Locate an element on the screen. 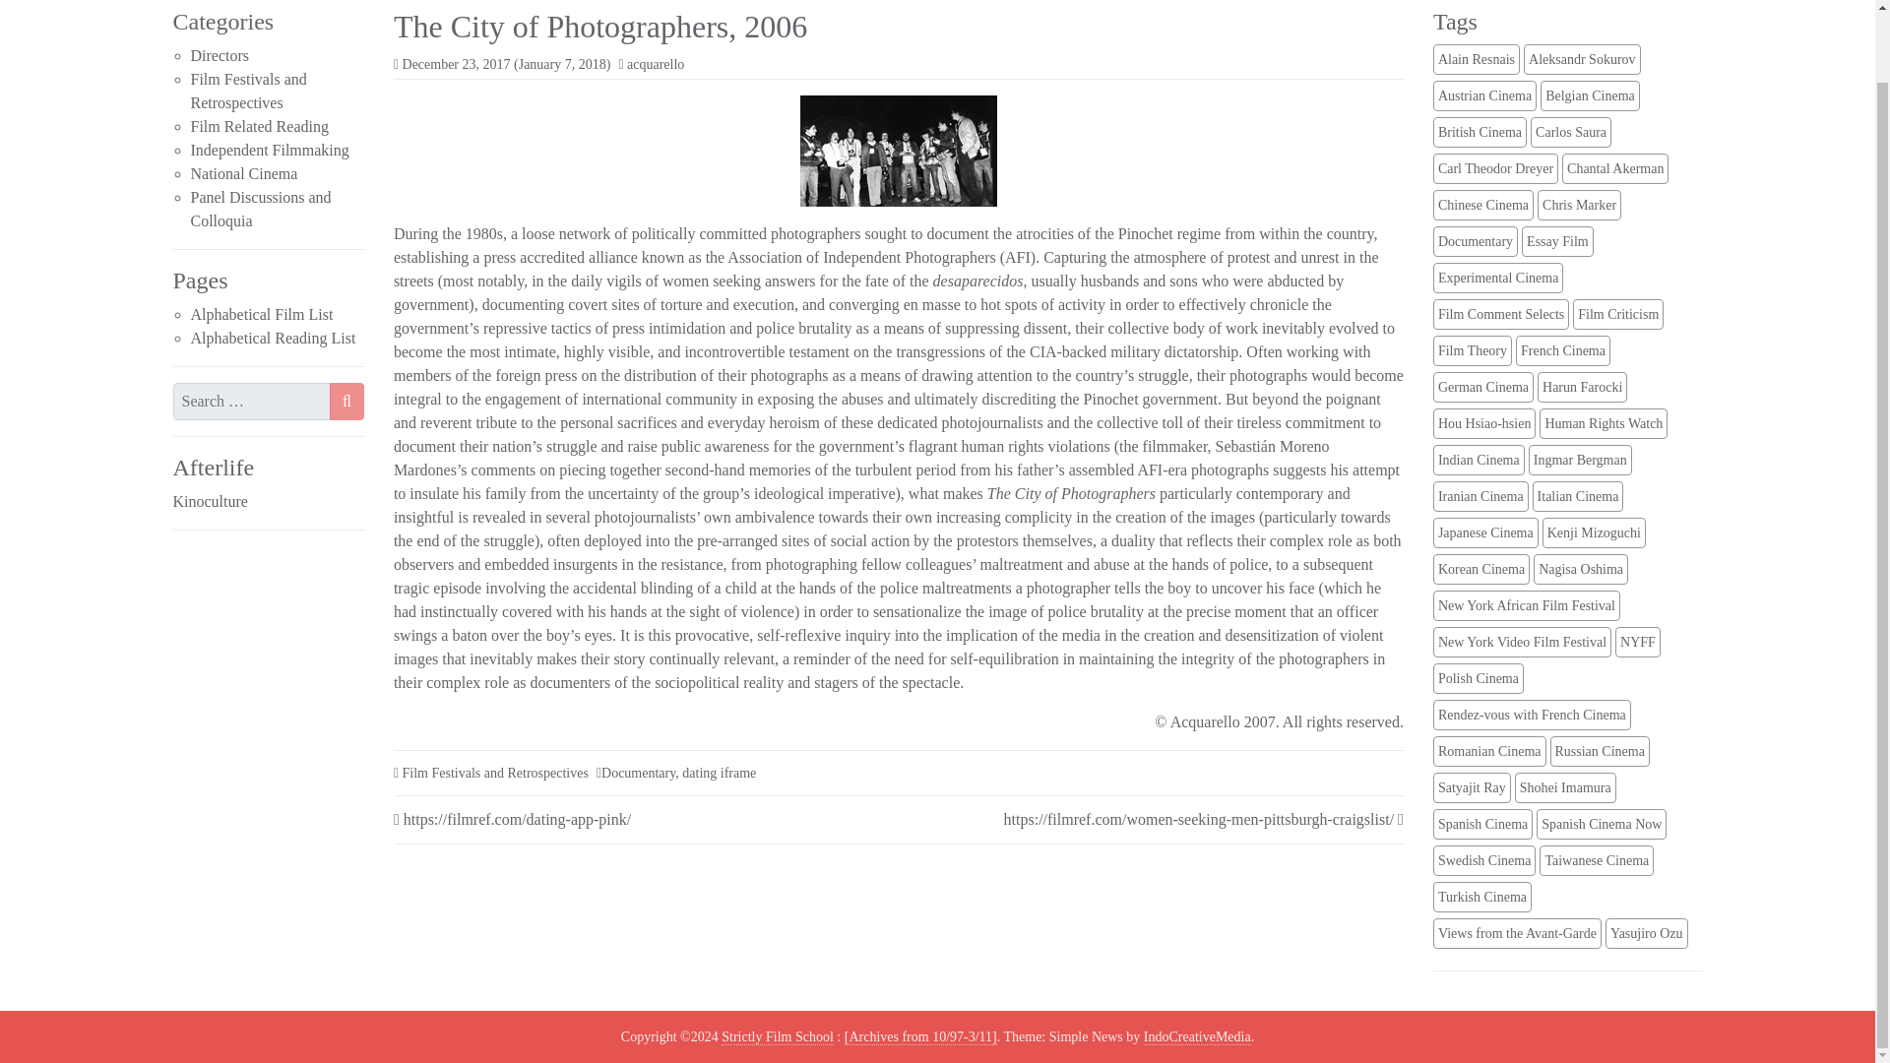  Experimental Cinema is located at coordinates (1497, 278).